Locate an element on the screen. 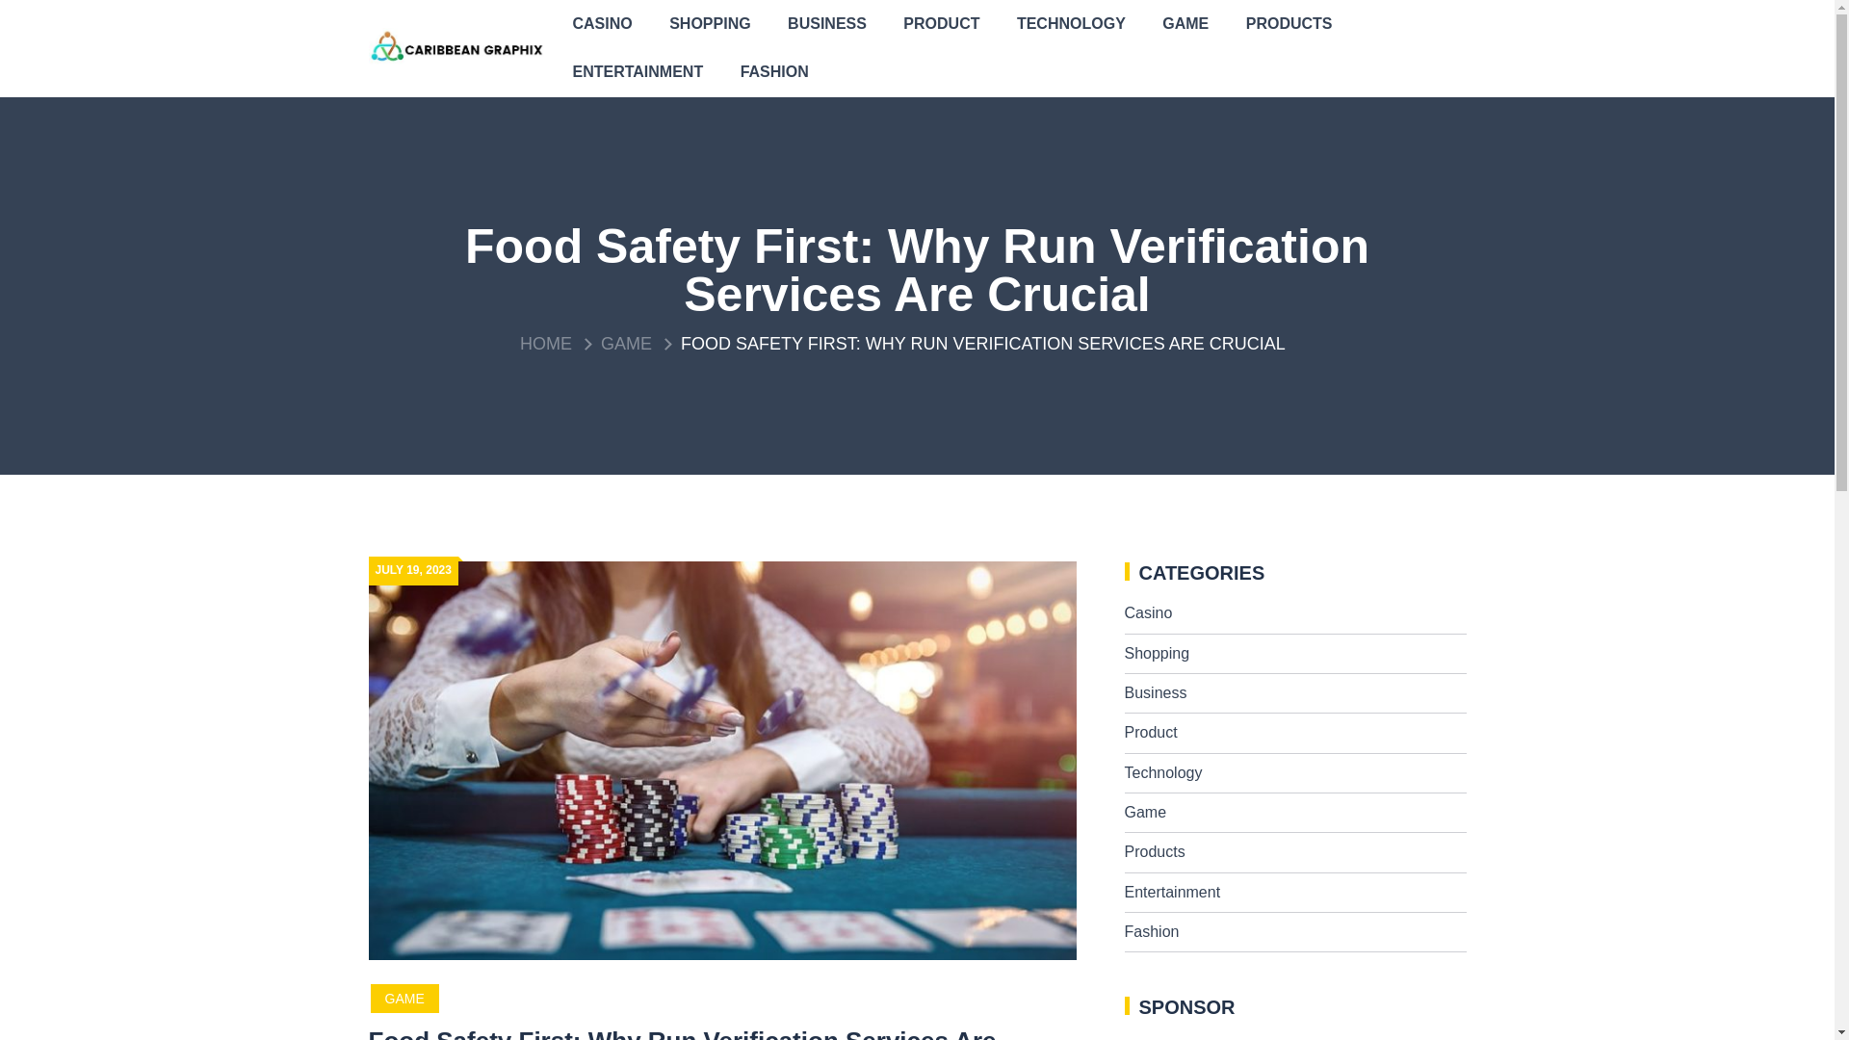 The width and height of the screenshot is (1849, 1040). Fashion is located at coordinates (1152, 932).